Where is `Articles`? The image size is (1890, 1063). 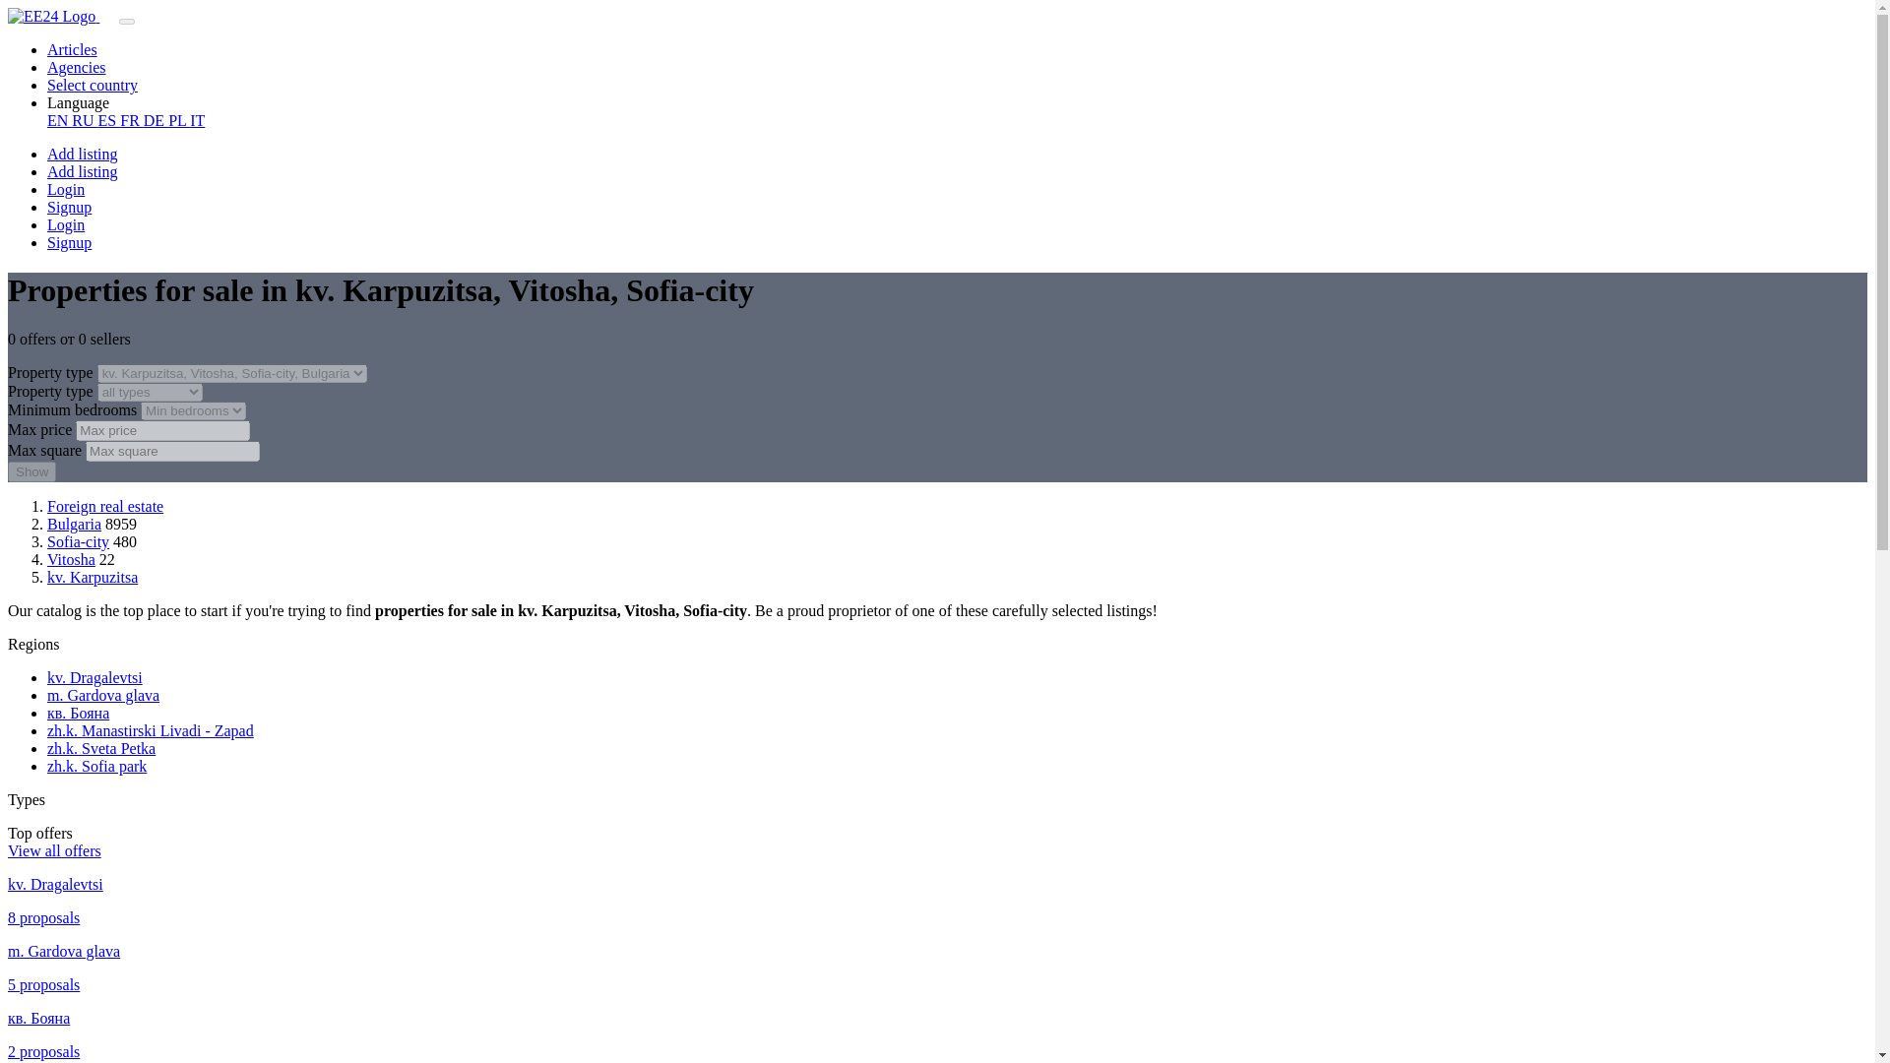 Articles is located at coordinates (73, 49).